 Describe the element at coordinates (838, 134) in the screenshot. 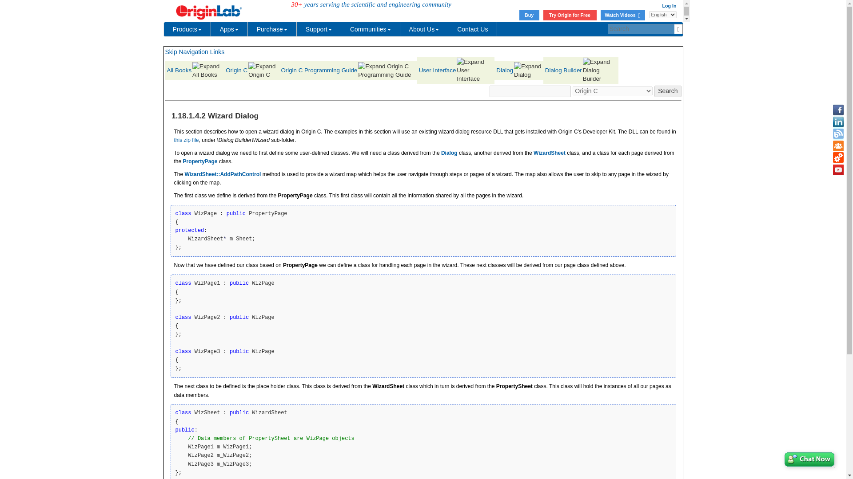

I see `Blog` at that location.